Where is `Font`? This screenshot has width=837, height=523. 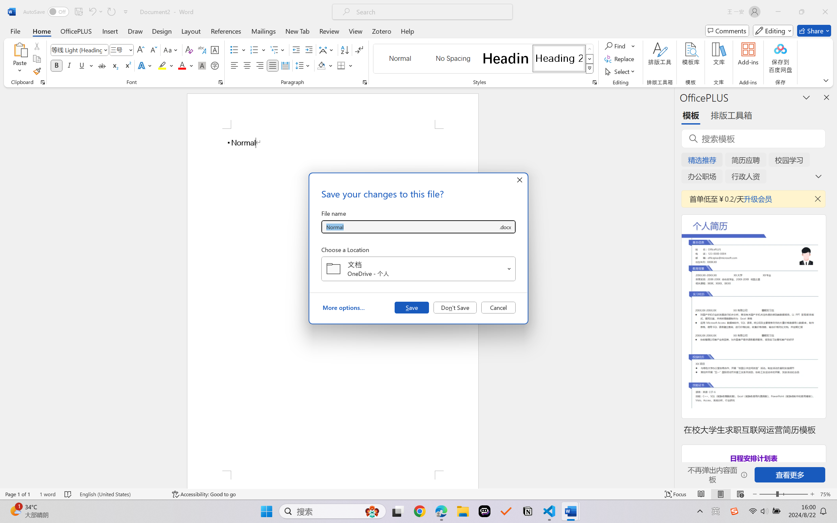
Font is located at coordinates (80, 50).